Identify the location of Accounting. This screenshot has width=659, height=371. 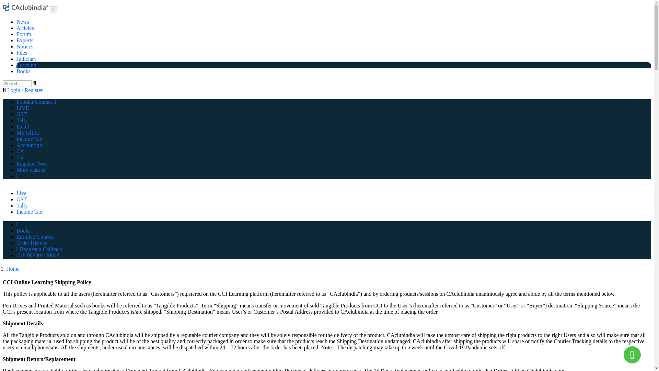
(29, 145).